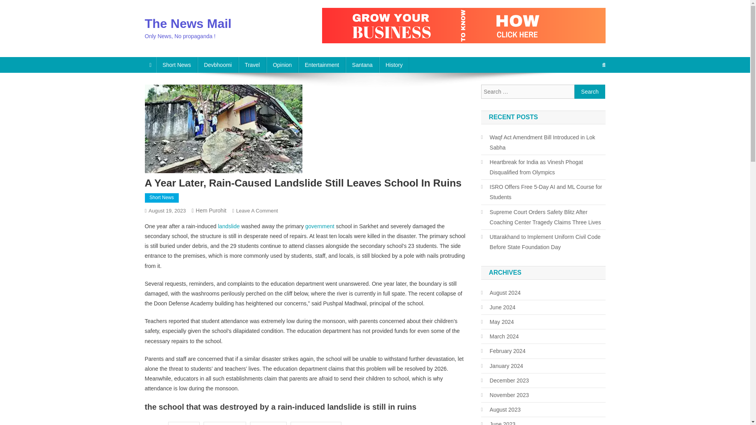 The width and height of the screenshot is (756, 425). I want to click on The News Mail, so click(188, 24).